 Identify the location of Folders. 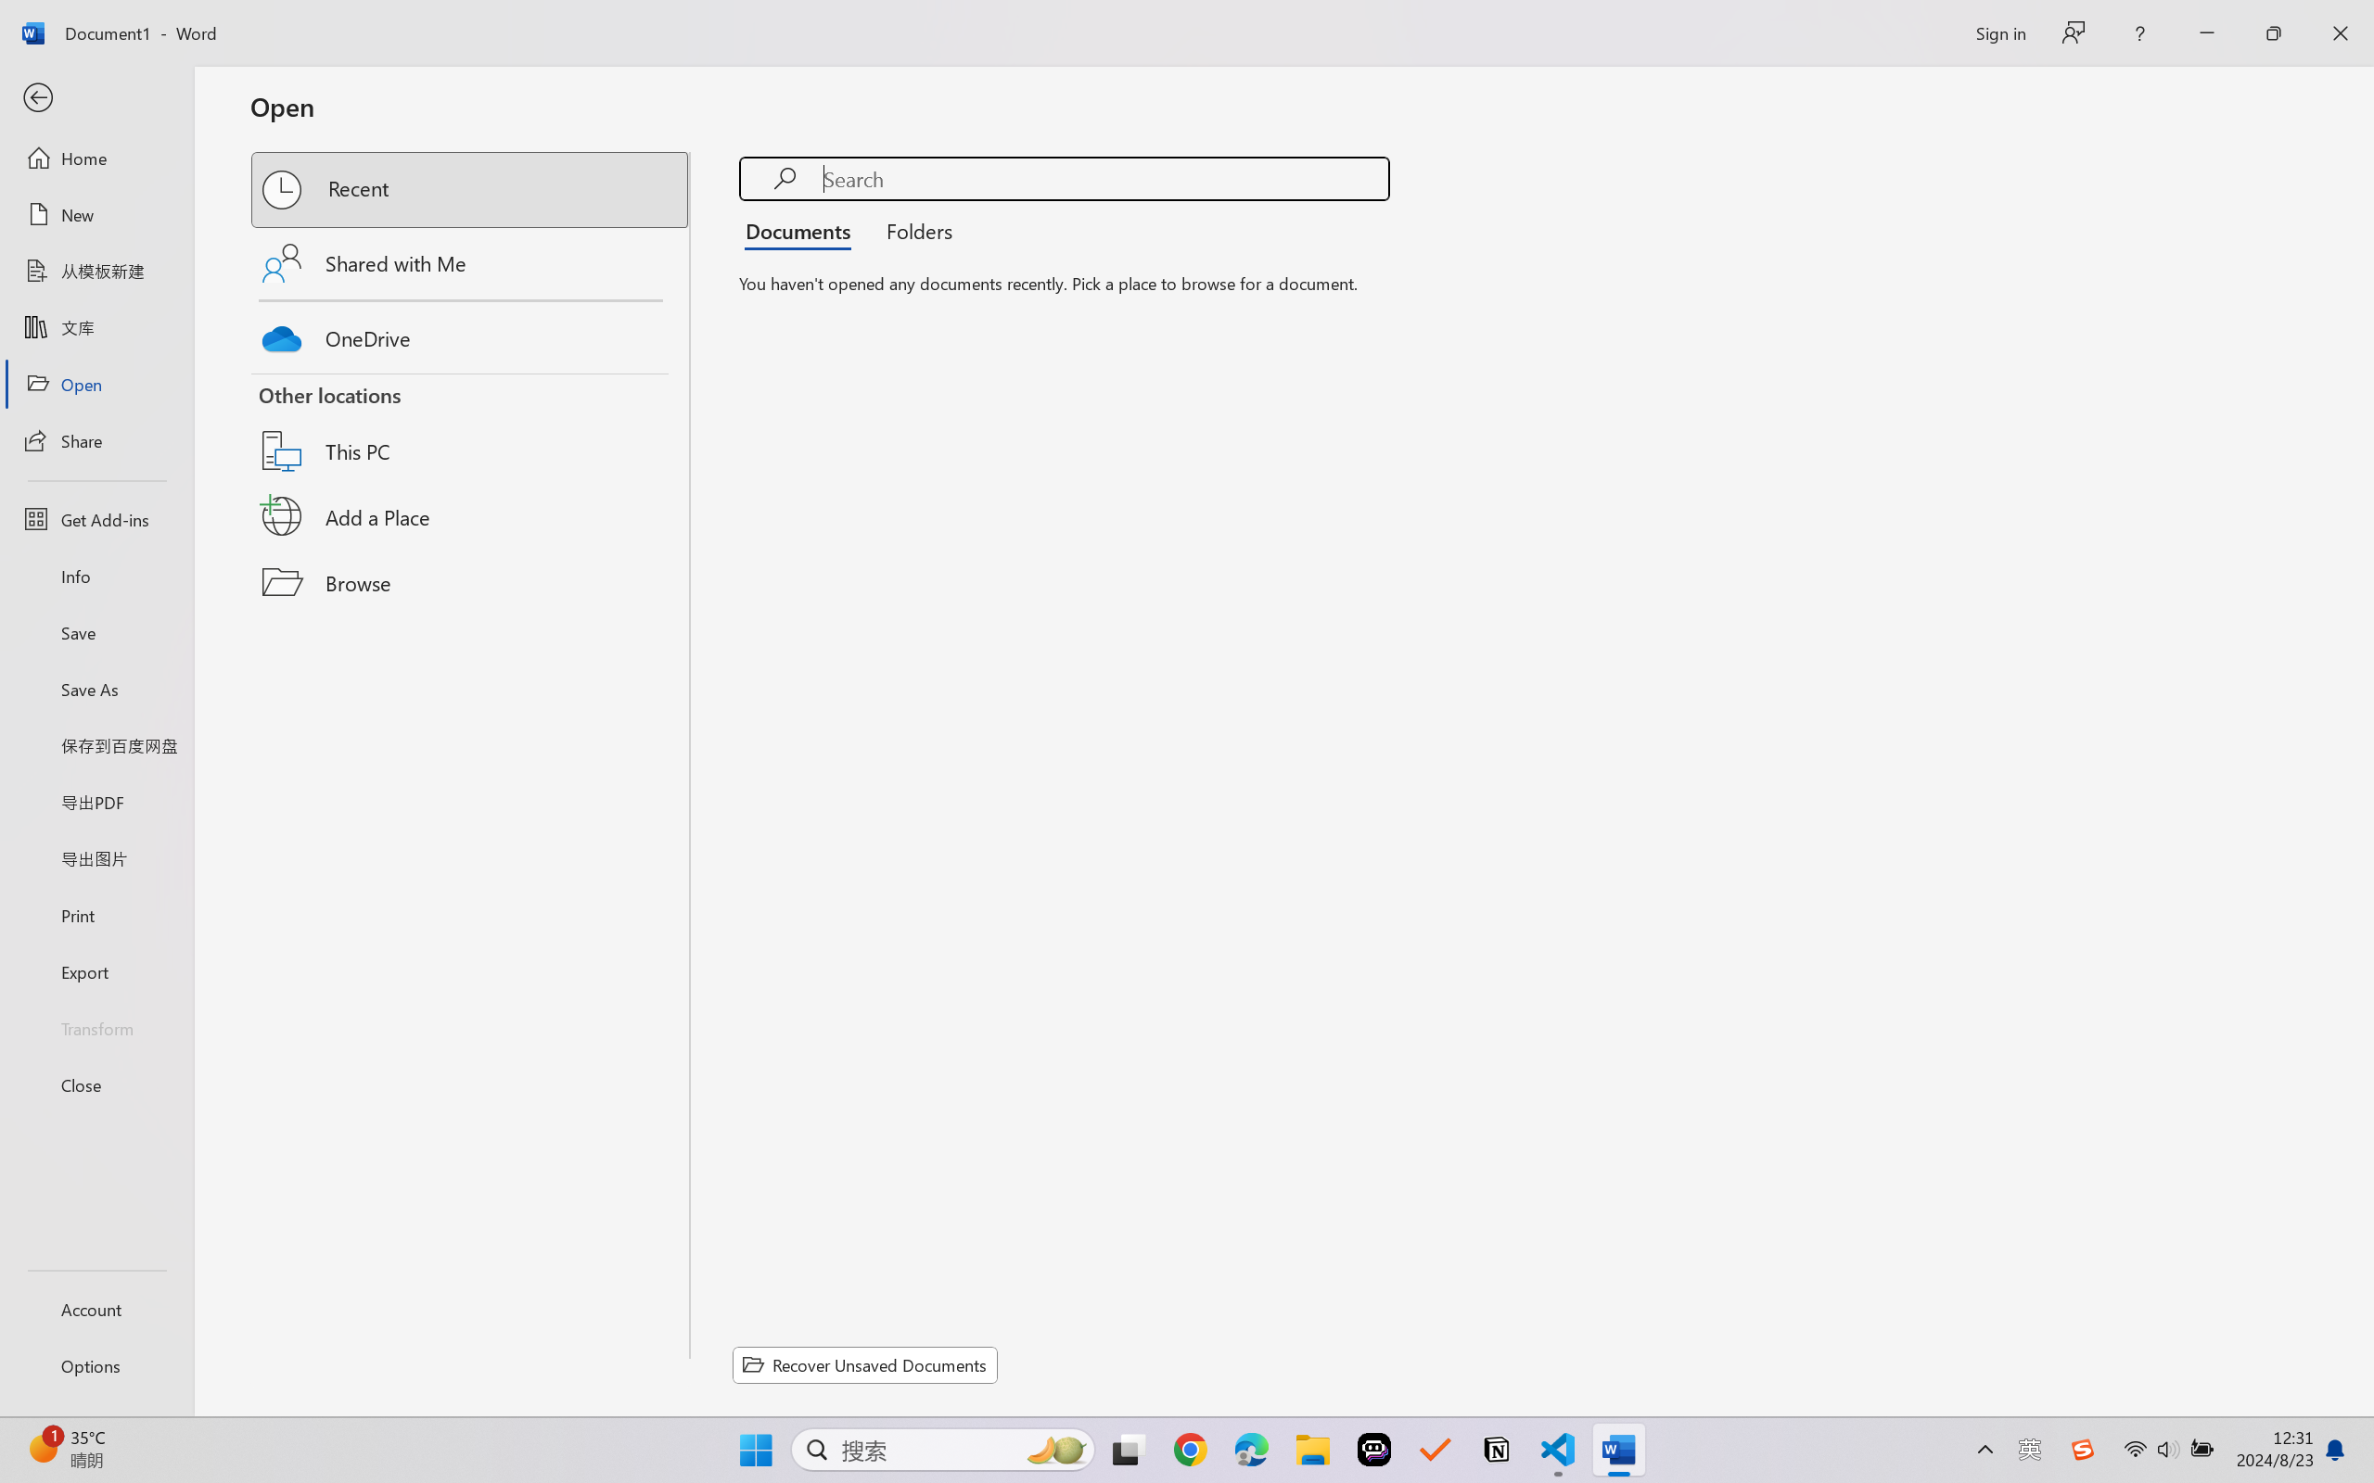
(913, 230).